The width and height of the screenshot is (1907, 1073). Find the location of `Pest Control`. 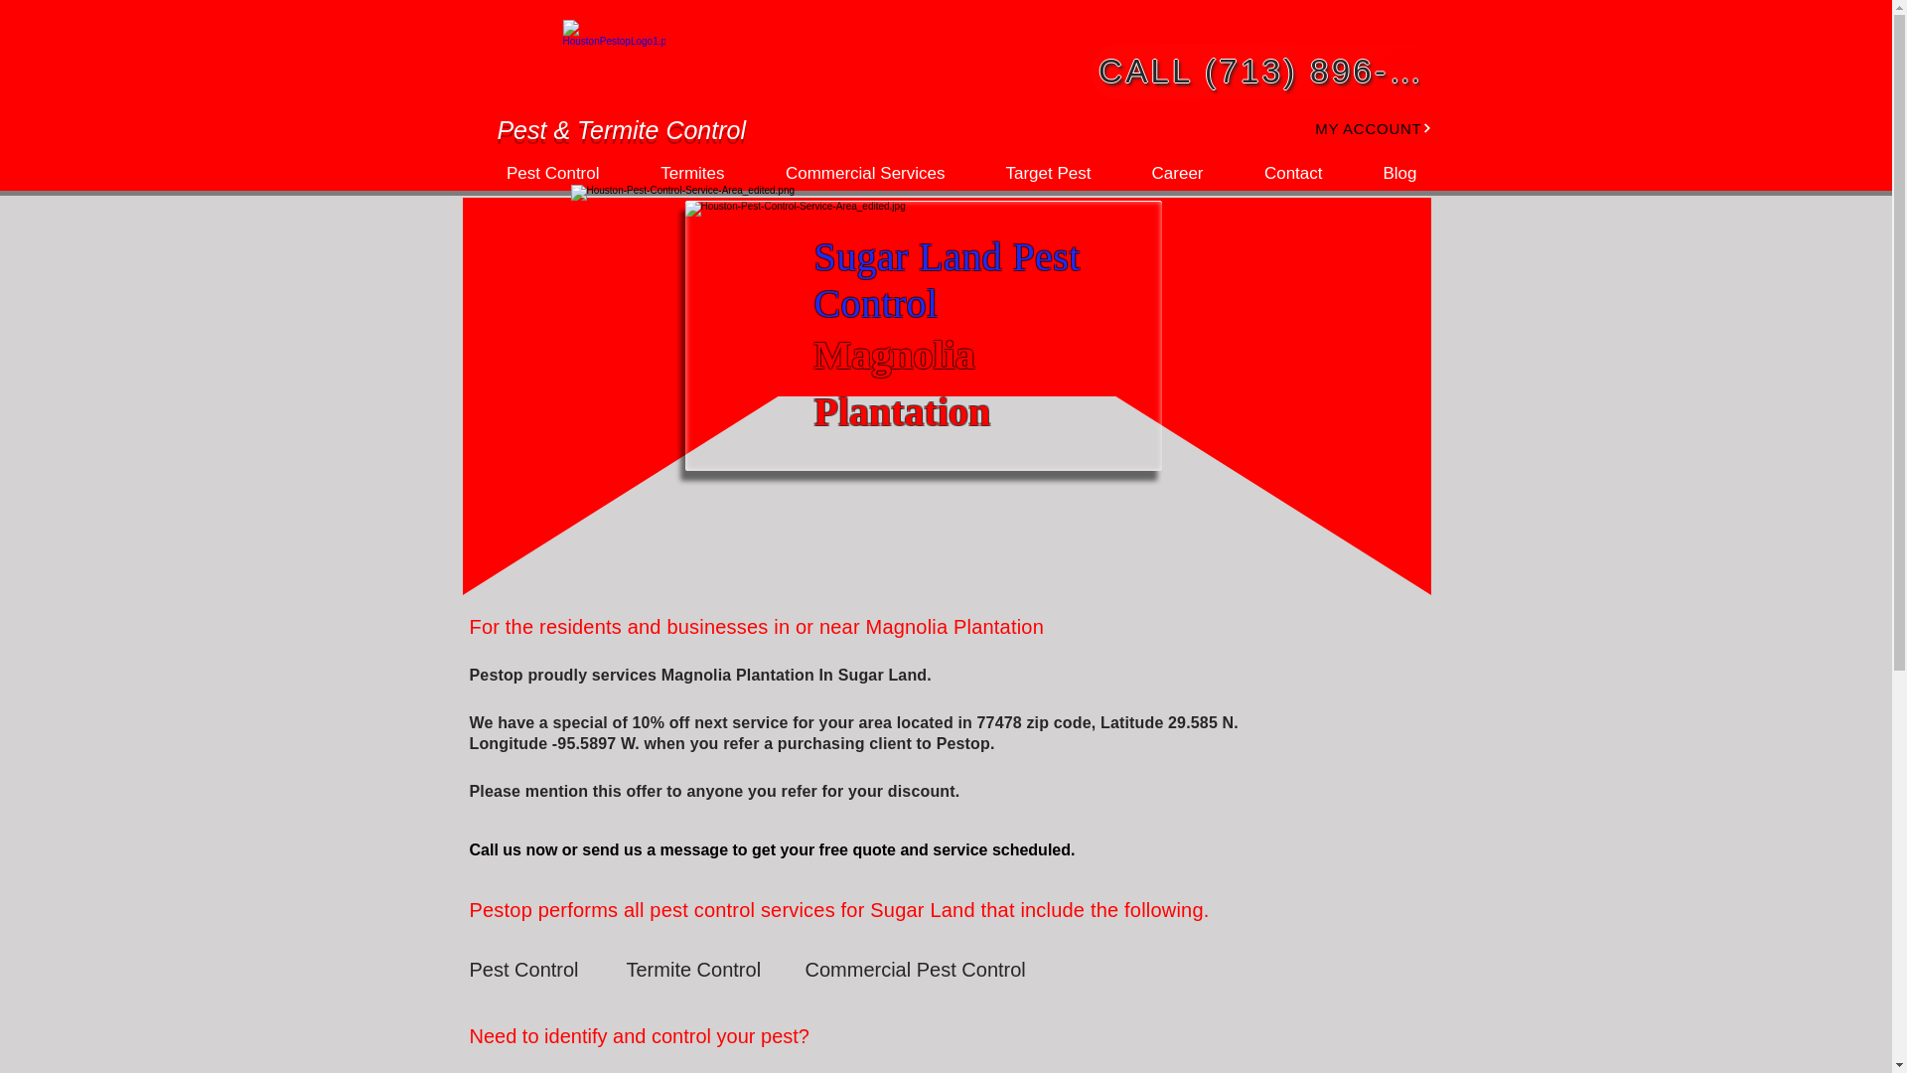

Pest Control is located at coordinates (536, 173).